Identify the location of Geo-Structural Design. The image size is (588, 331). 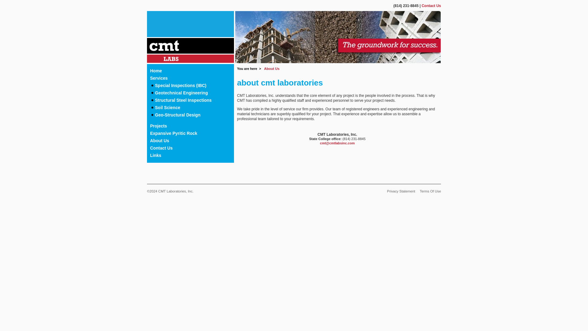
(192, 115).